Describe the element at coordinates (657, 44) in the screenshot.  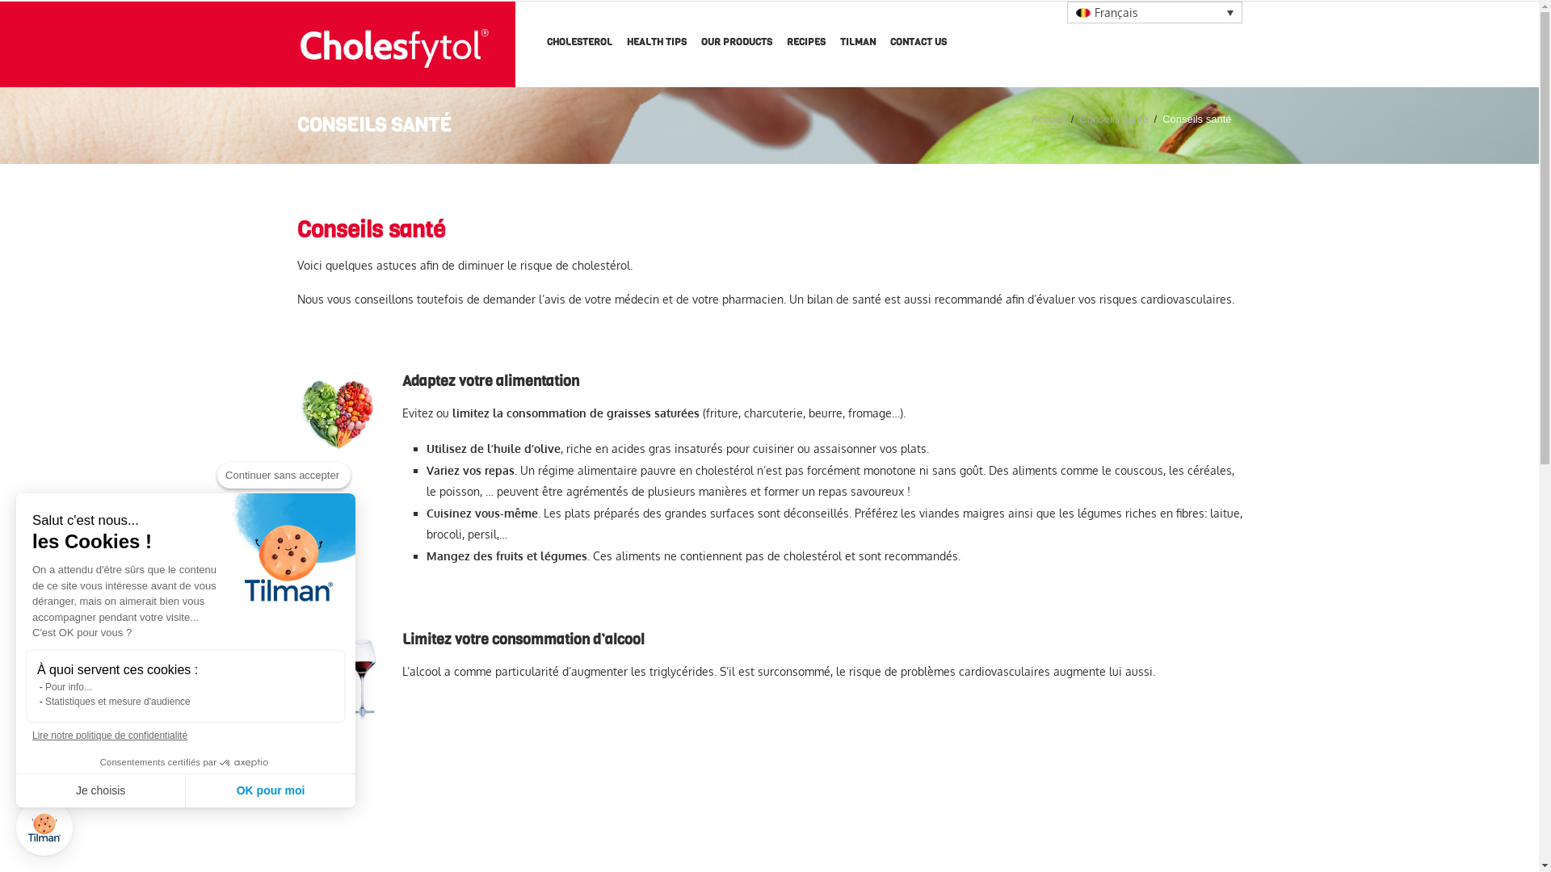
I see `HEALTH TIPS` at that location.